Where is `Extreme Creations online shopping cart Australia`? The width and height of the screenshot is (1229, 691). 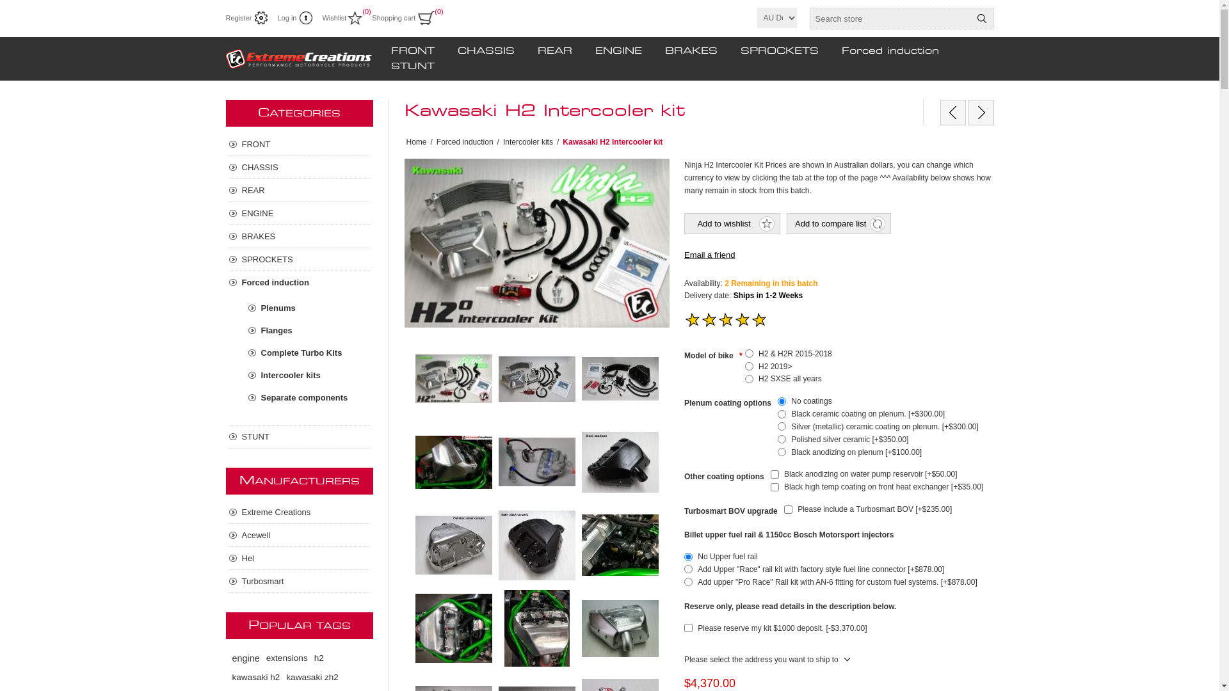 Extreme Creations online shopping cart Australia is located at coordinates (299, 59).